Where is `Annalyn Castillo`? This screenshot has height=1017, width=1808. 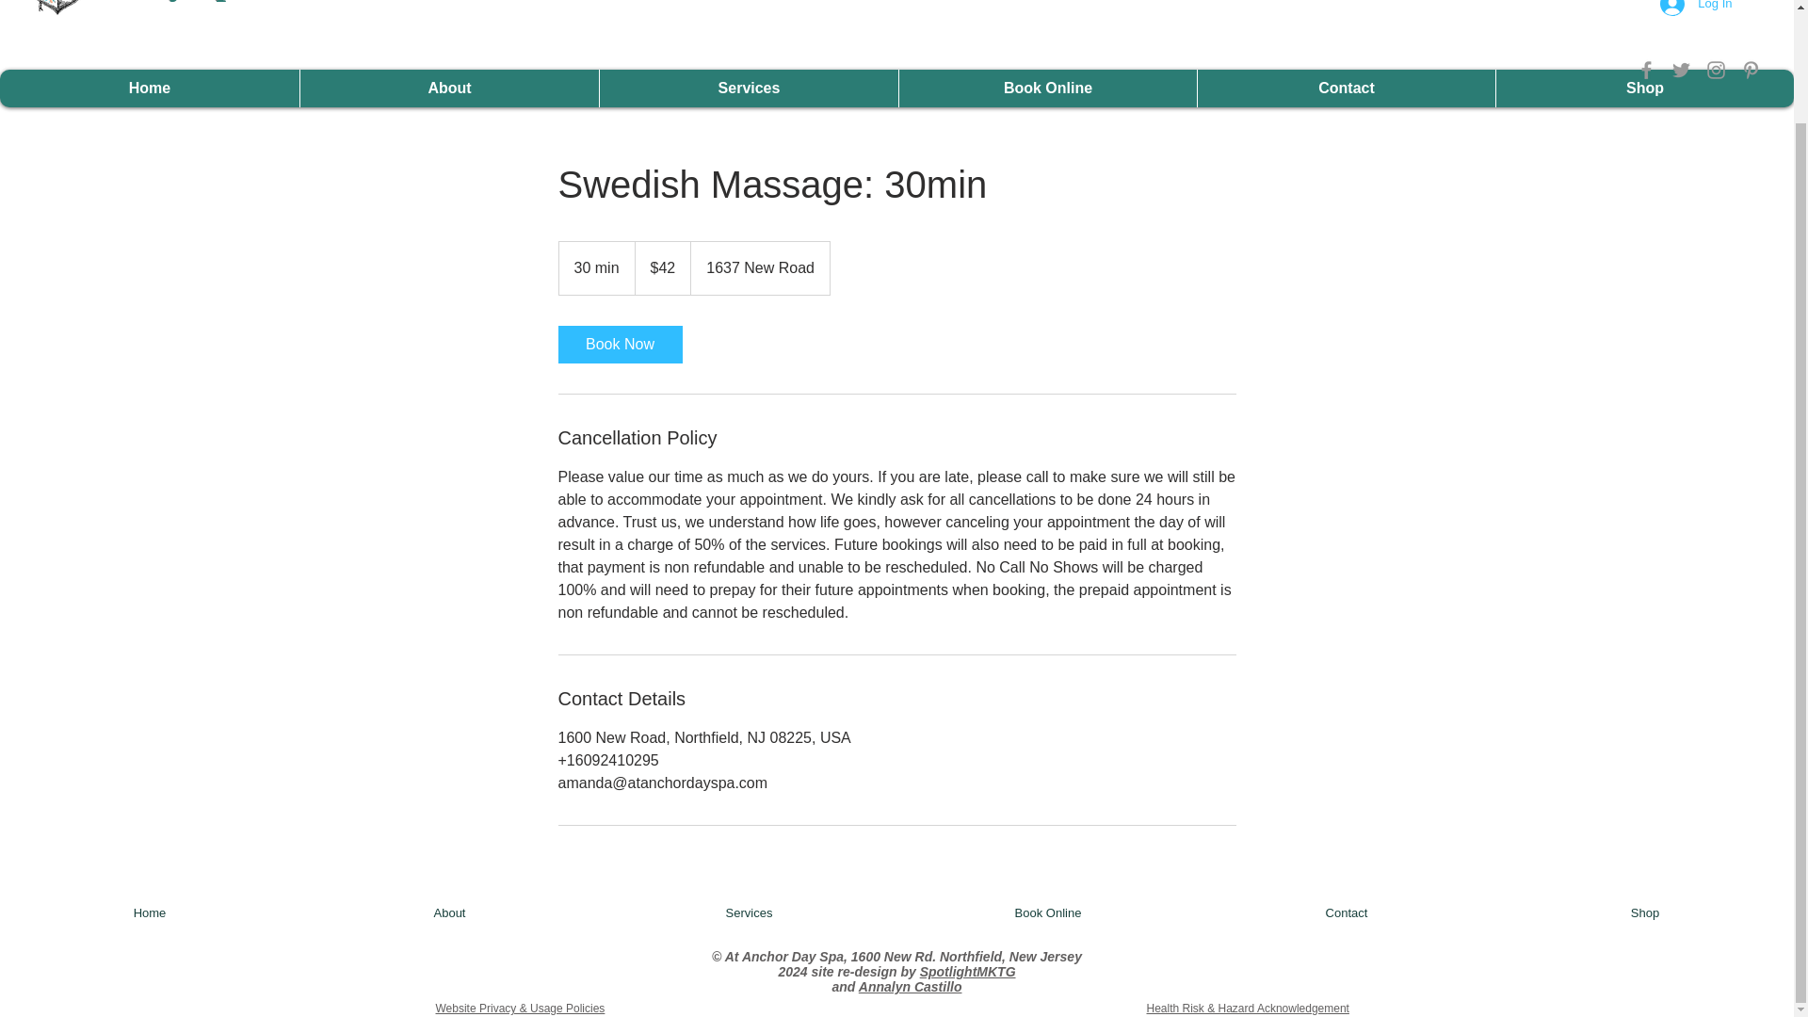
Annalyn Castillo is located at coordinates (910, 987).